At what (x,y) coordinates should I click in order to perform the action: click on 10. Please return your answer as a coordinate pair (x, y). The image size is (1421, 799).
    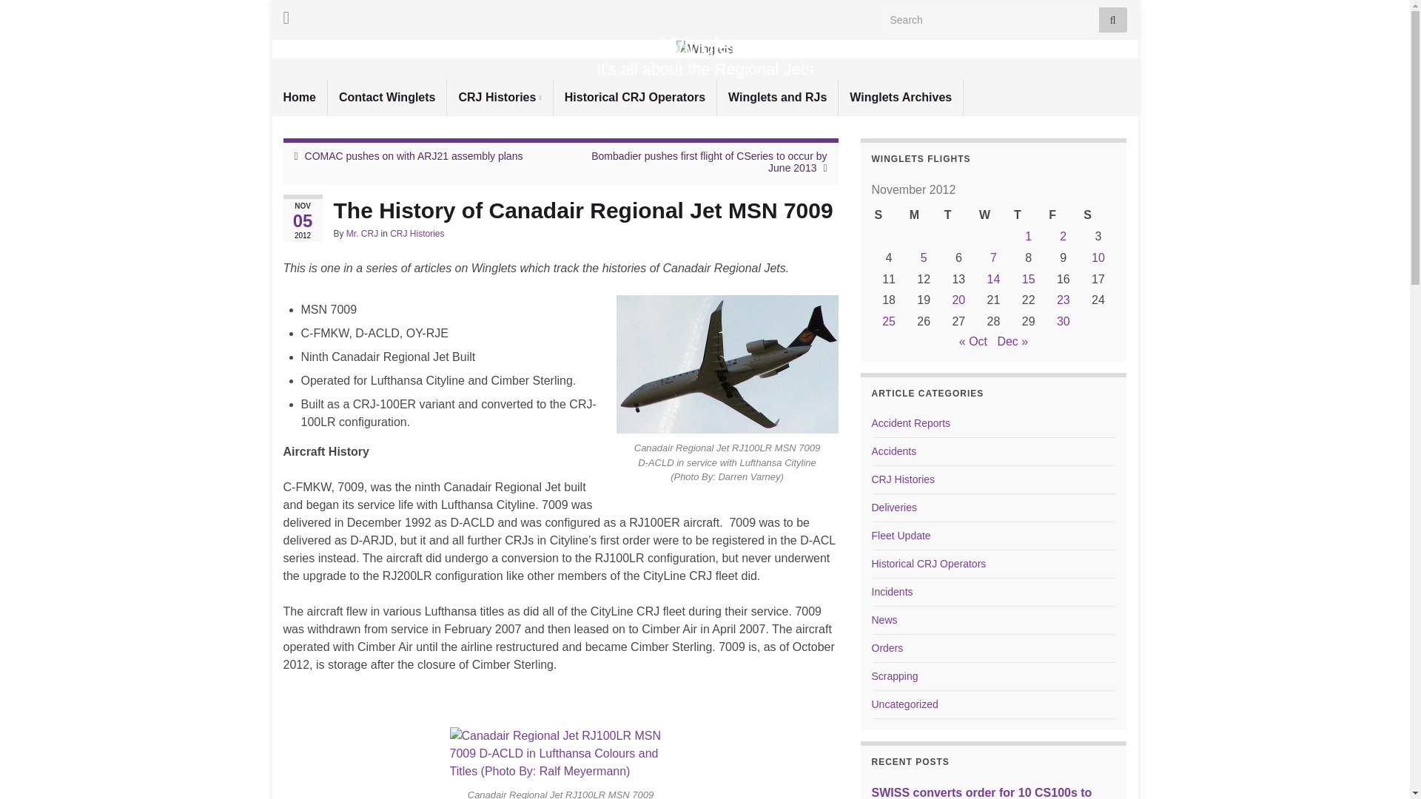
    Looking at the image, I should click on (1098, 257).